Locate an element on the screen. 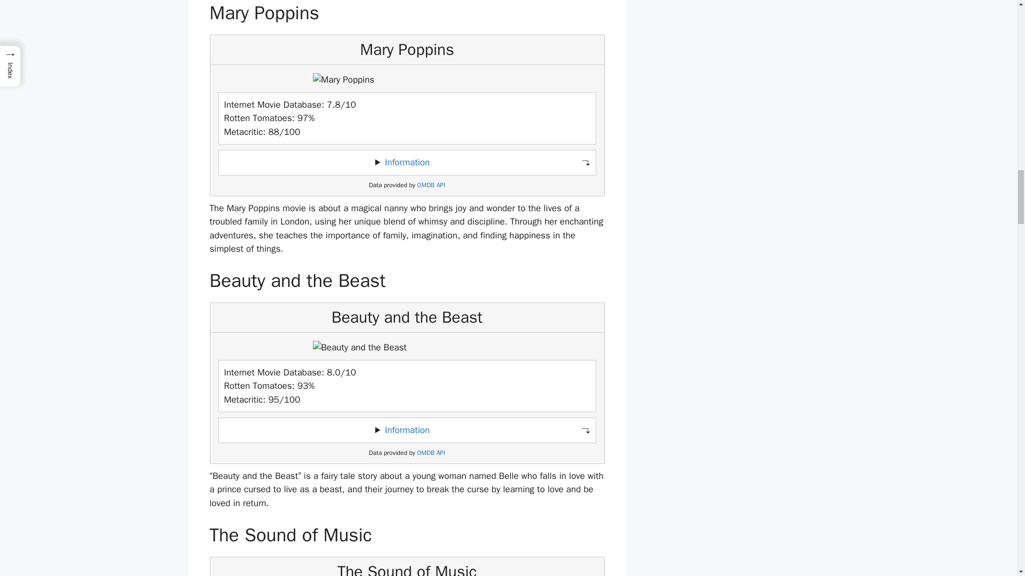 The height and width of the screenshot is (576, 1025). Toggle information is located at coordinates (407, 162).